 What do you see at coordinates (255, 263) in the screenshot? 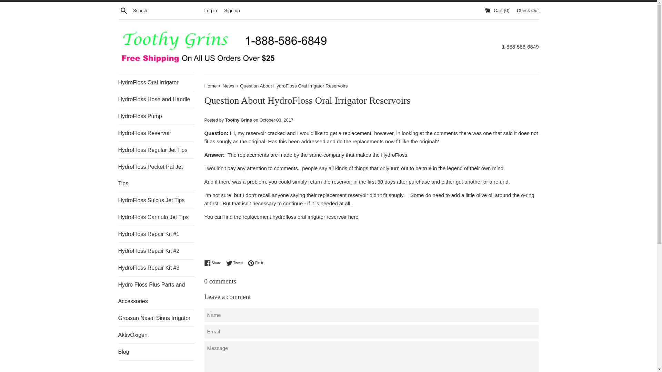
I see `HydroFloss Hose and Handle` at bounding box center [255, 263].